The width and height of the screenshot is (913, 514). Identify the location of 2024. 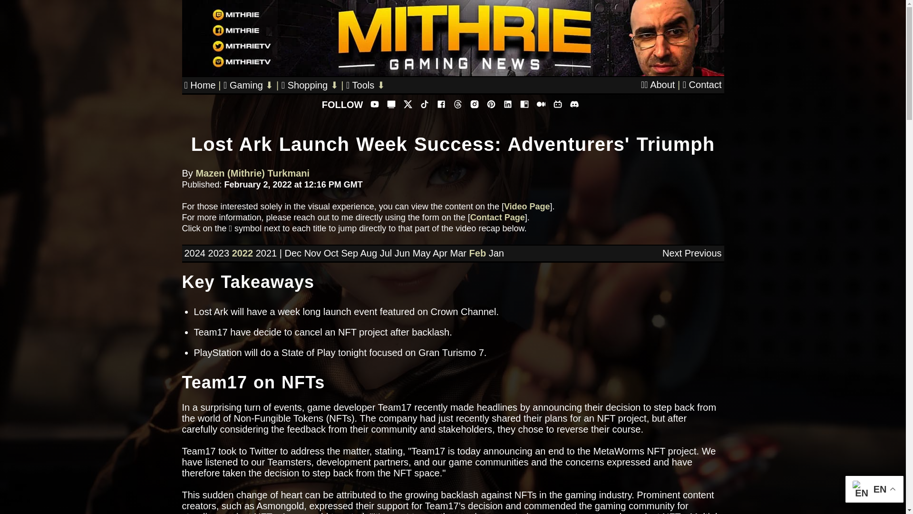
(195, 253).